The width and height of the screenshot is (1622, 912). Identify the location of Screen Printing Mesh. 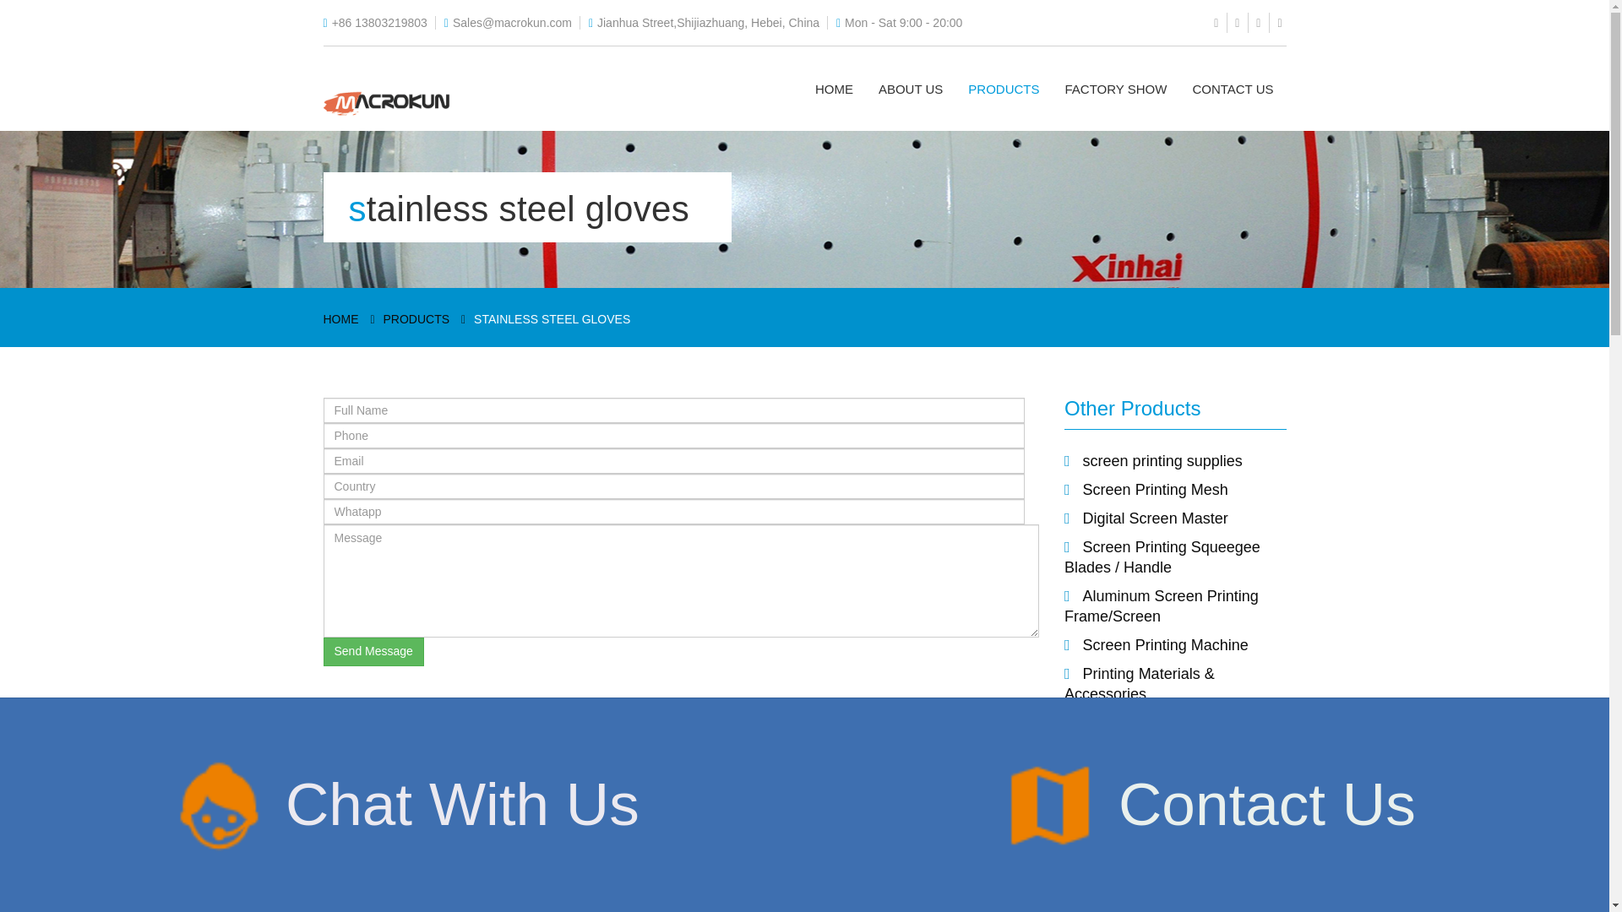
(1156, 490).